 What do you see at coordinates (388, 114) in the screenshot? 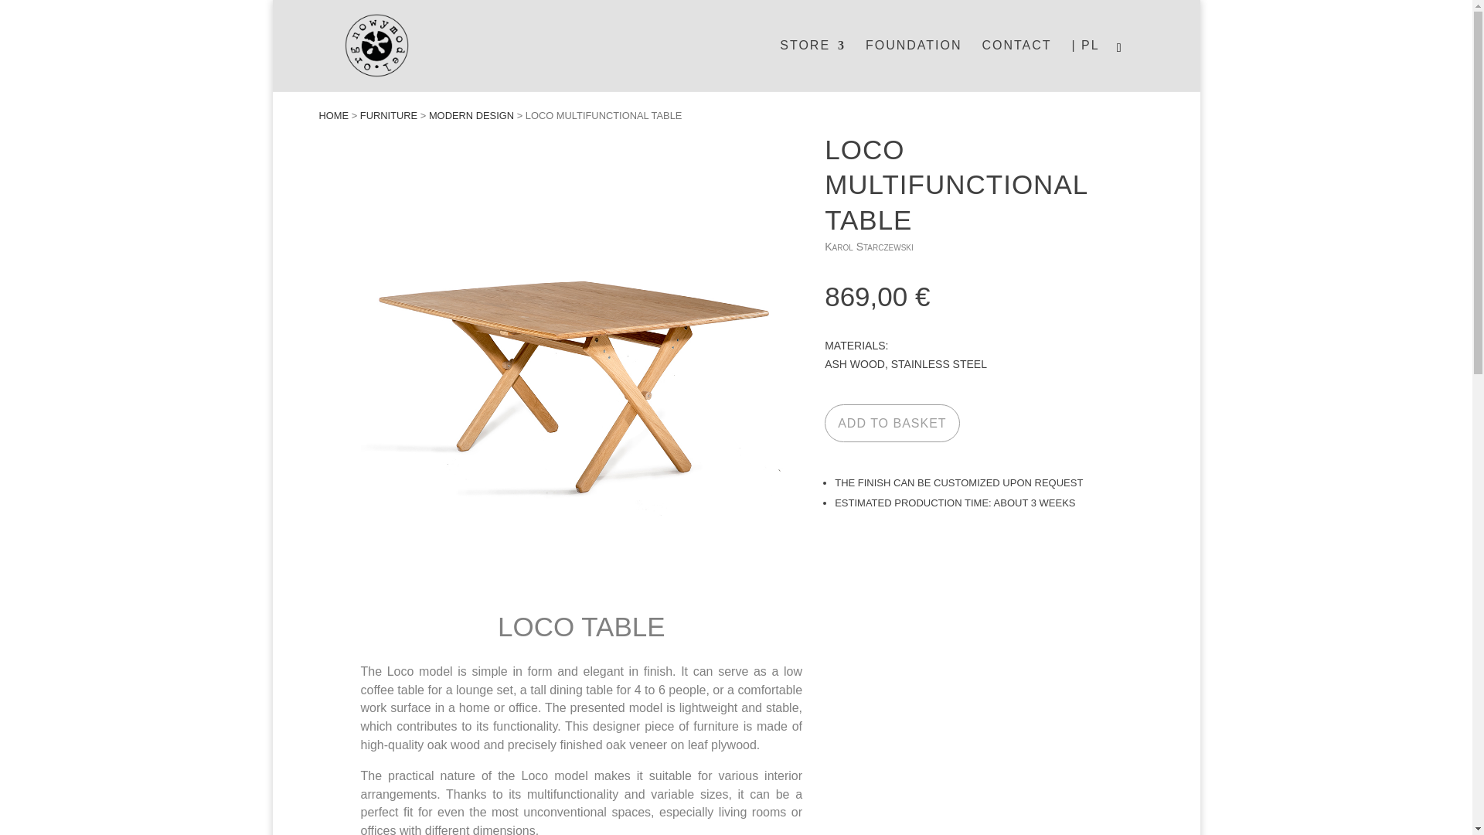
I see `FURNITURE` at bounding box center [388, 114].